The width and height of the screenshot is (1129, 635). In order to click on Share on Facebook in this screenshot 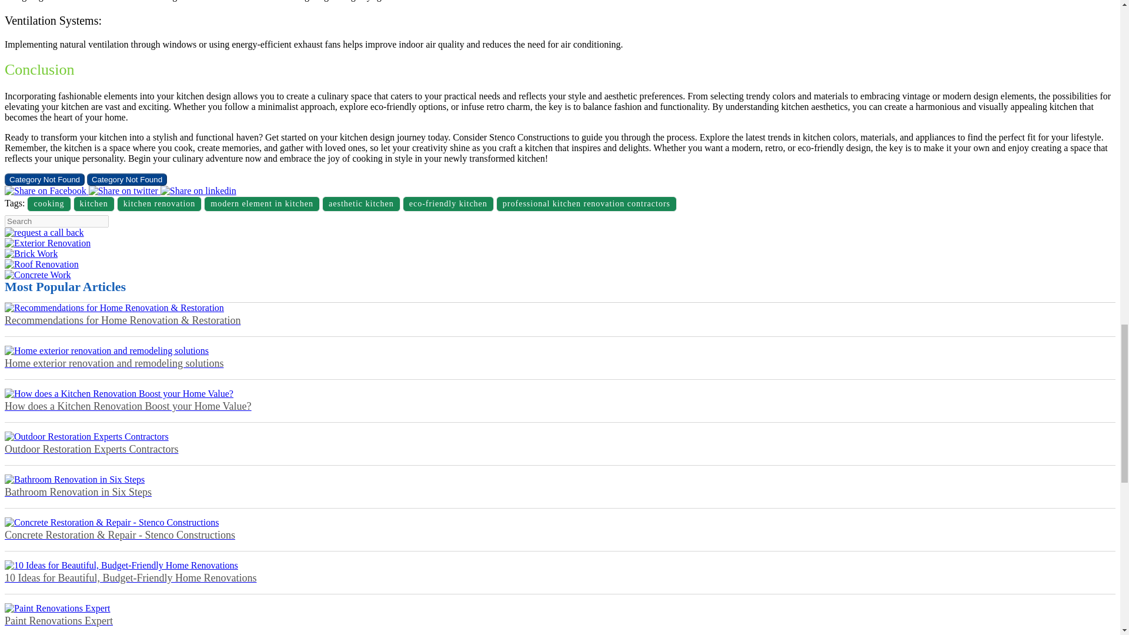, I will do `click(198, 190)`.